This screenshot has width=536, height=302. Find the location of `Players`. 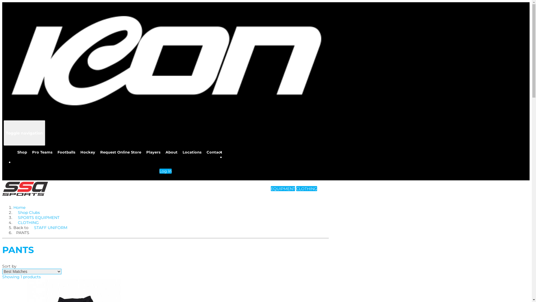

Players is located at coordinates (154, 153).